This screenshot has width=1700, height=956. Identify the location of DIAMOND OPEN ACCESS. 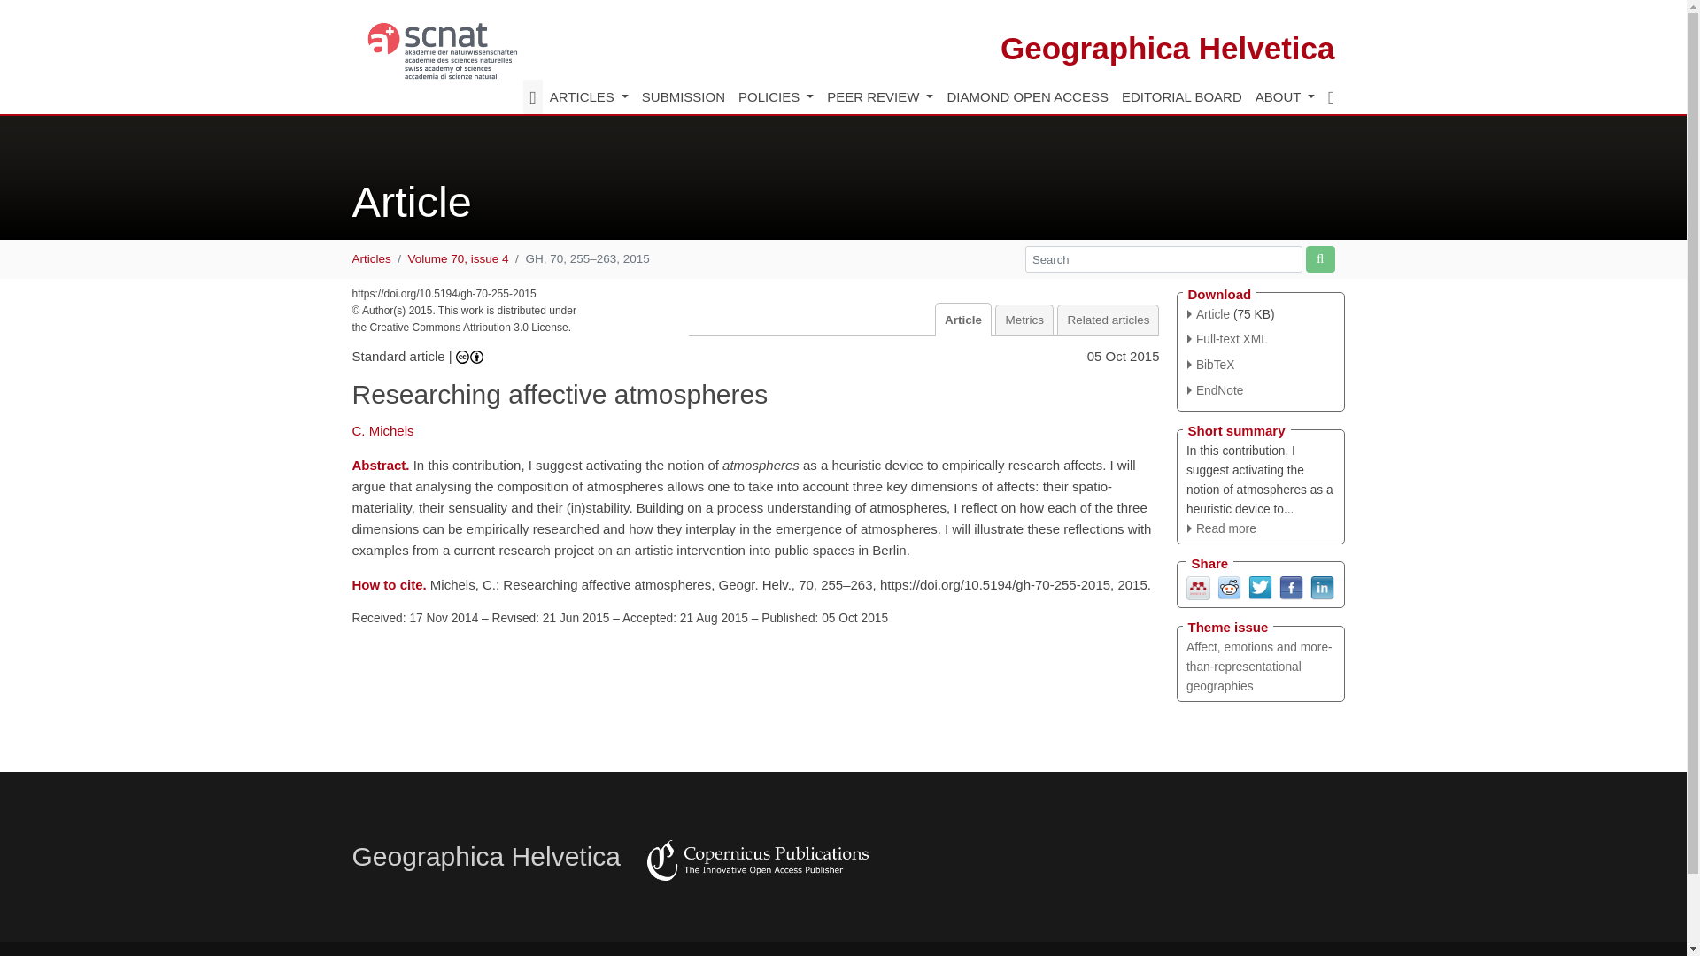
(1027, 97).